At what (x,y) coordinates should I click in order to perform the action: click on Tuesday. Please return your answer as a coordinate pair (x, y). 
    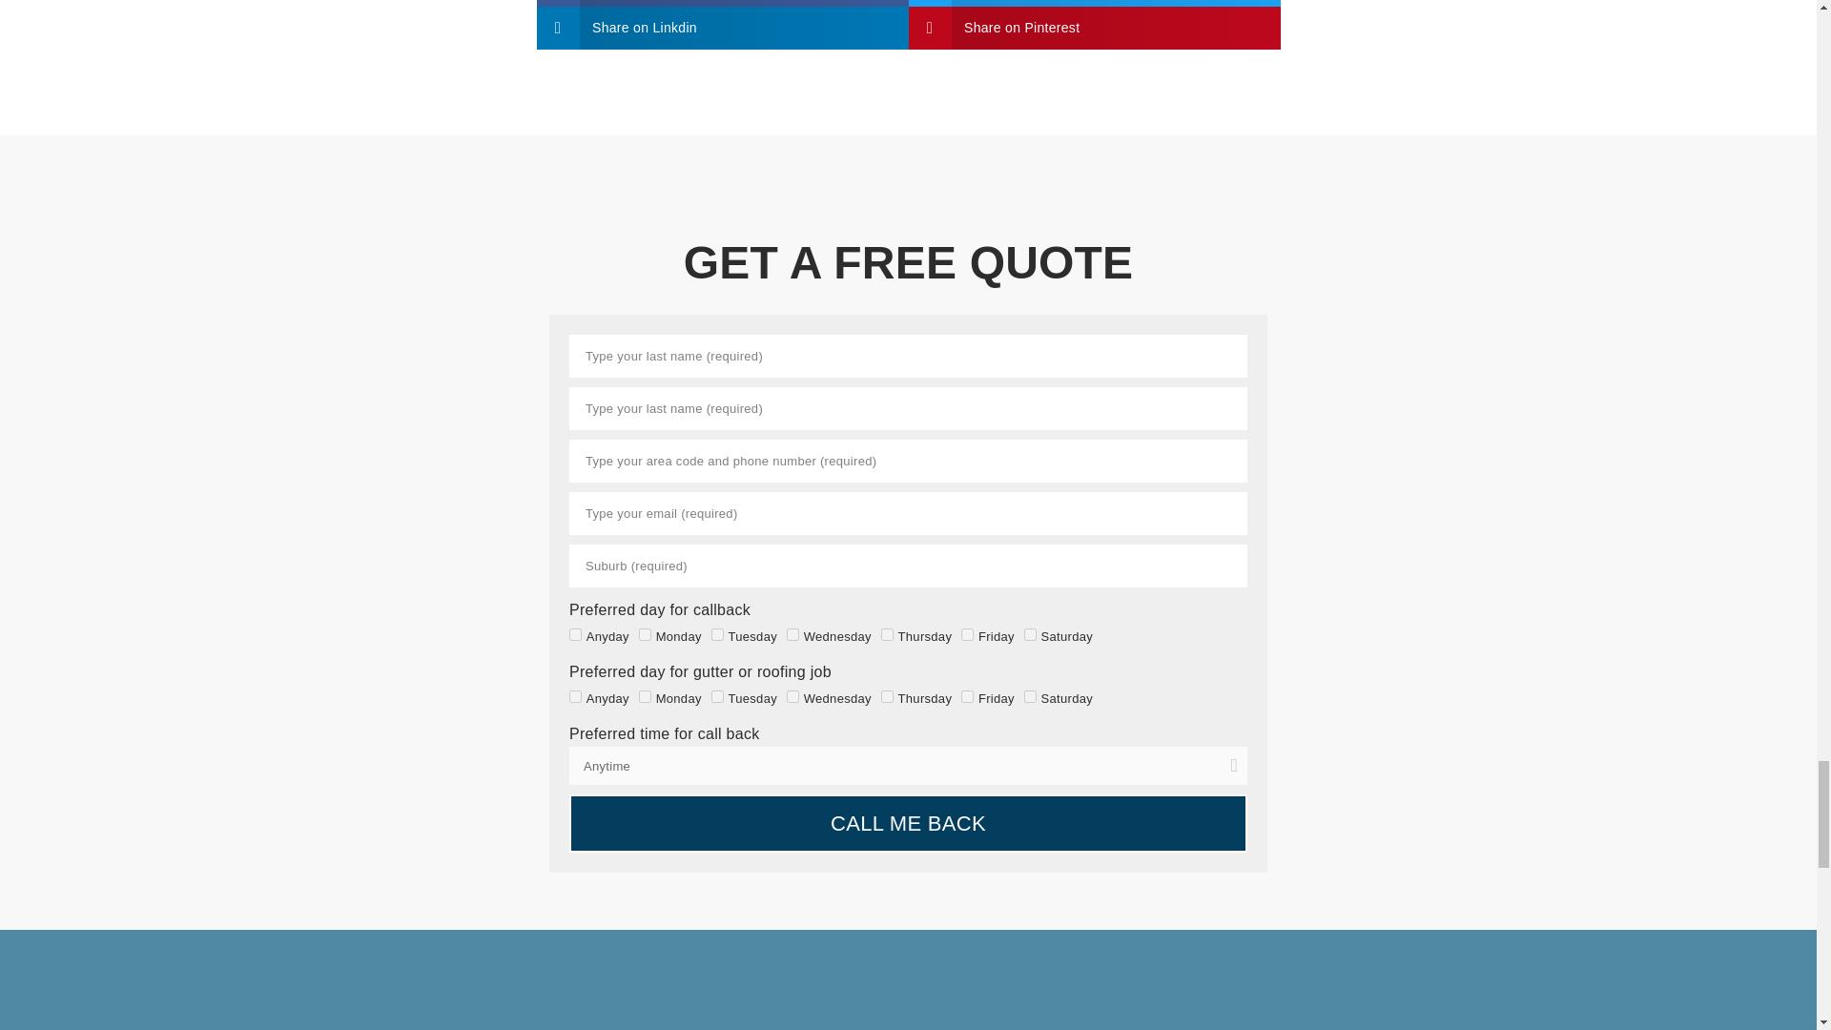
    Looking at the image, I should click on (717, 696).